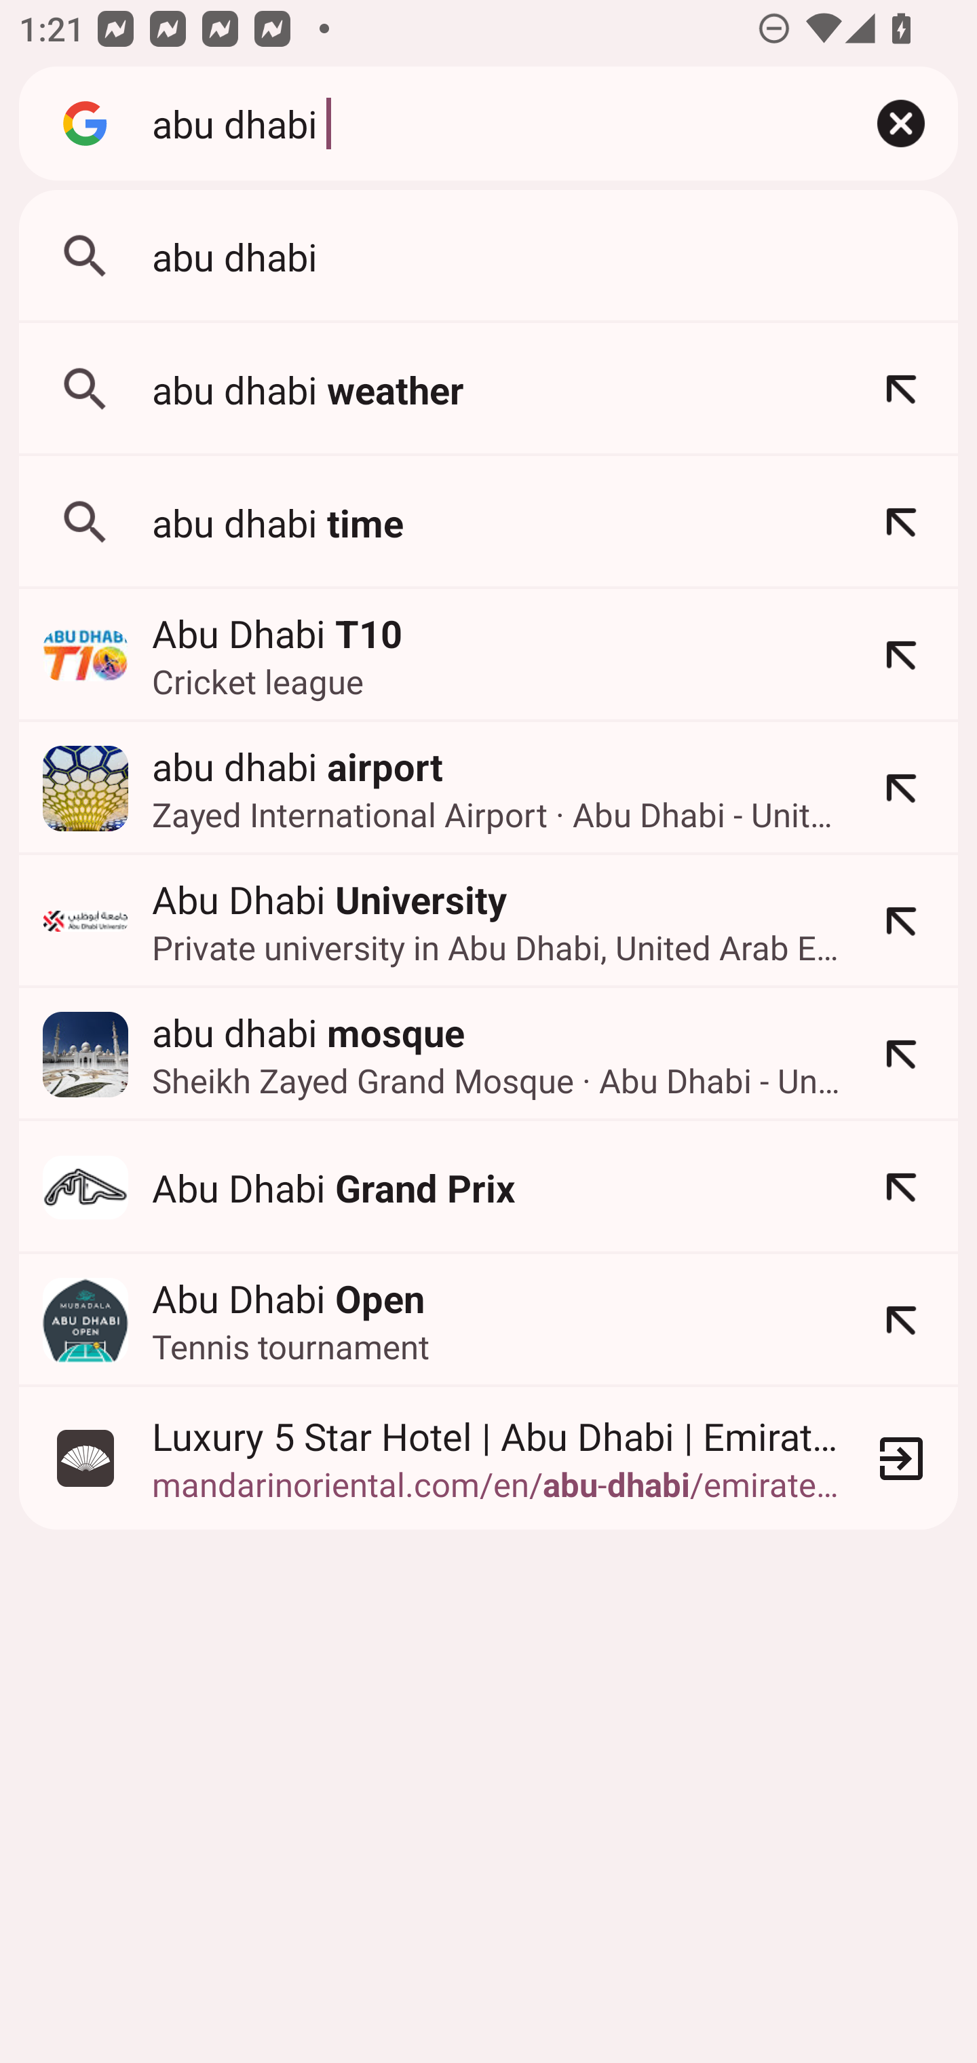 The height and width of the screenshot is (2063, 977). What do you see at coordinates (901, 1187) in the screenshot?
I see `Refine: abu dhabi f1` at bounding box center [901, 1187].